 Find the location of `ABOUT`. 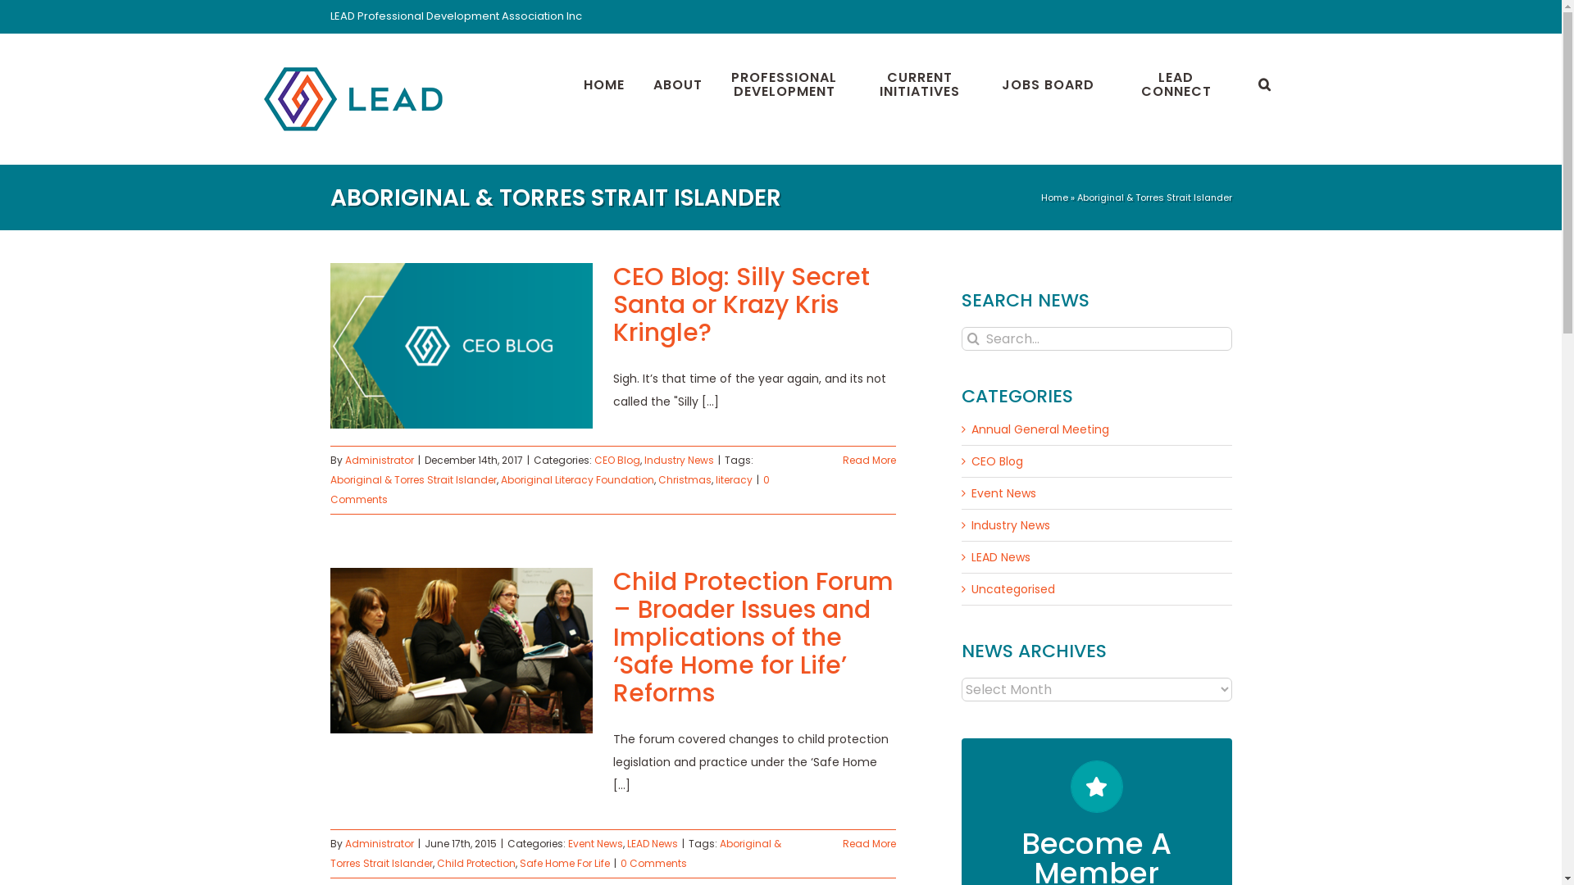

ABOUT is located at coordinates (677, 82).